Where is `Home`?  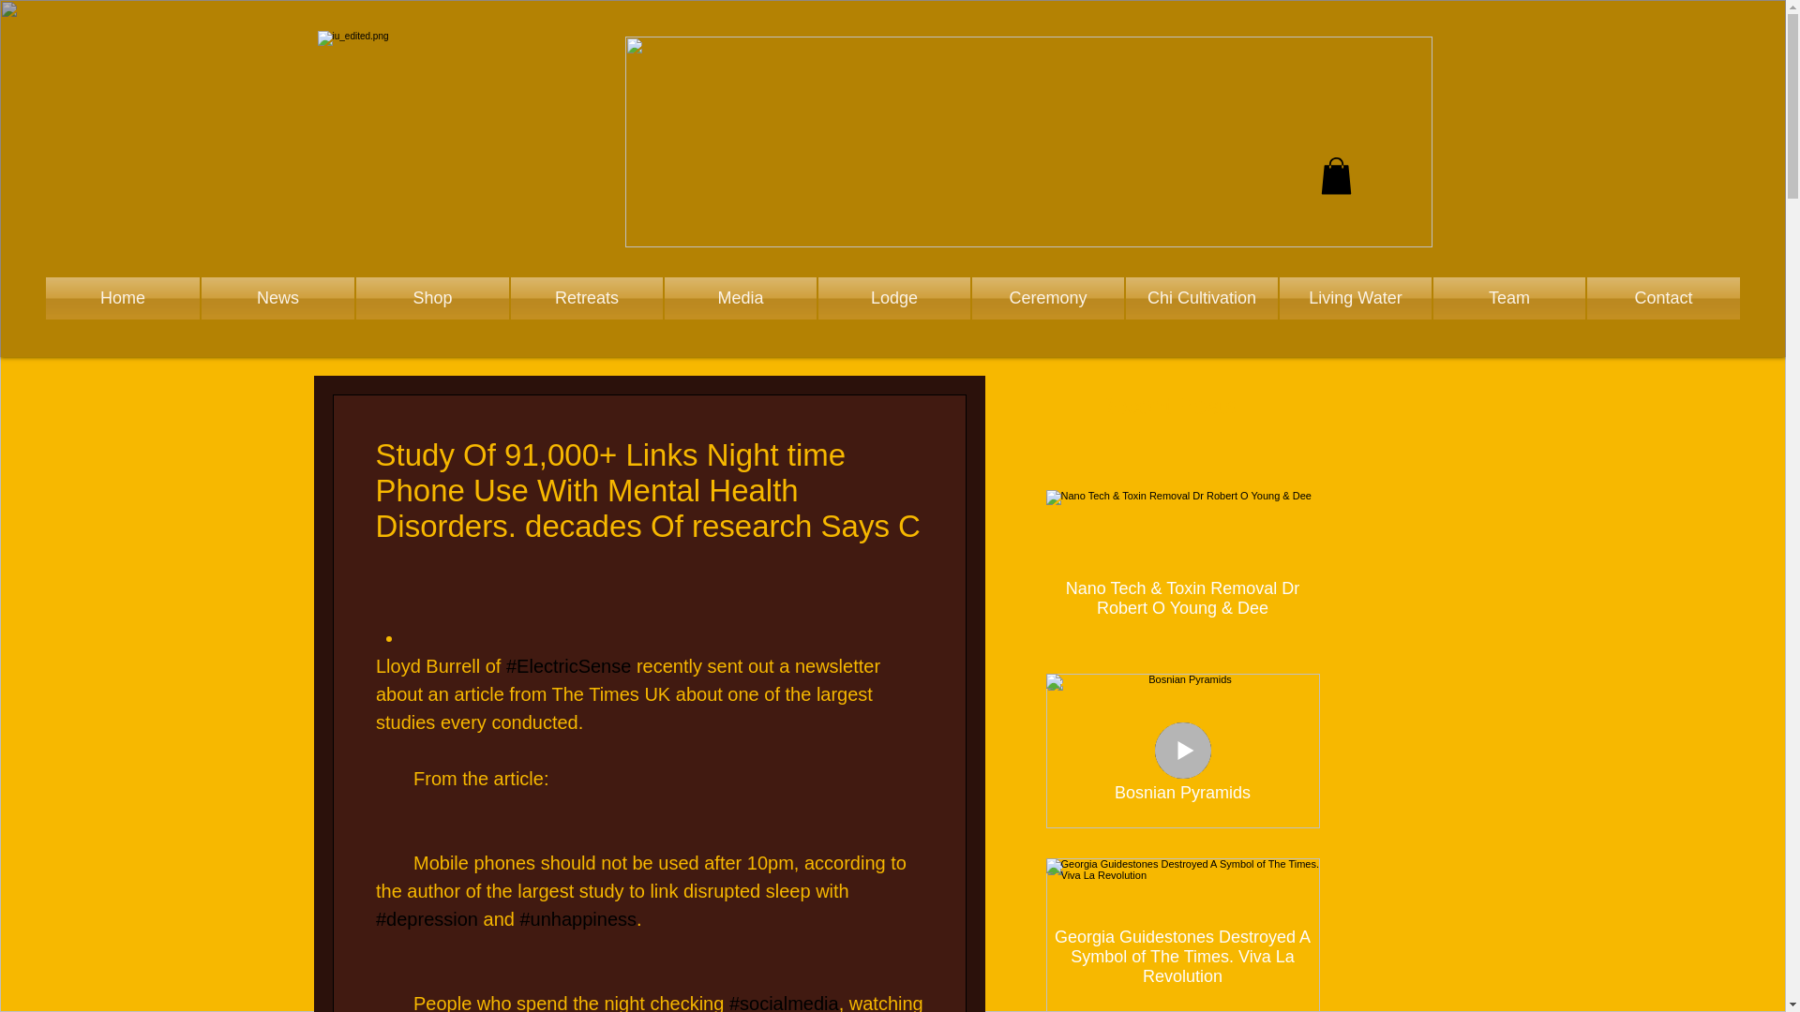 Home is located at coordinates (123, 298).